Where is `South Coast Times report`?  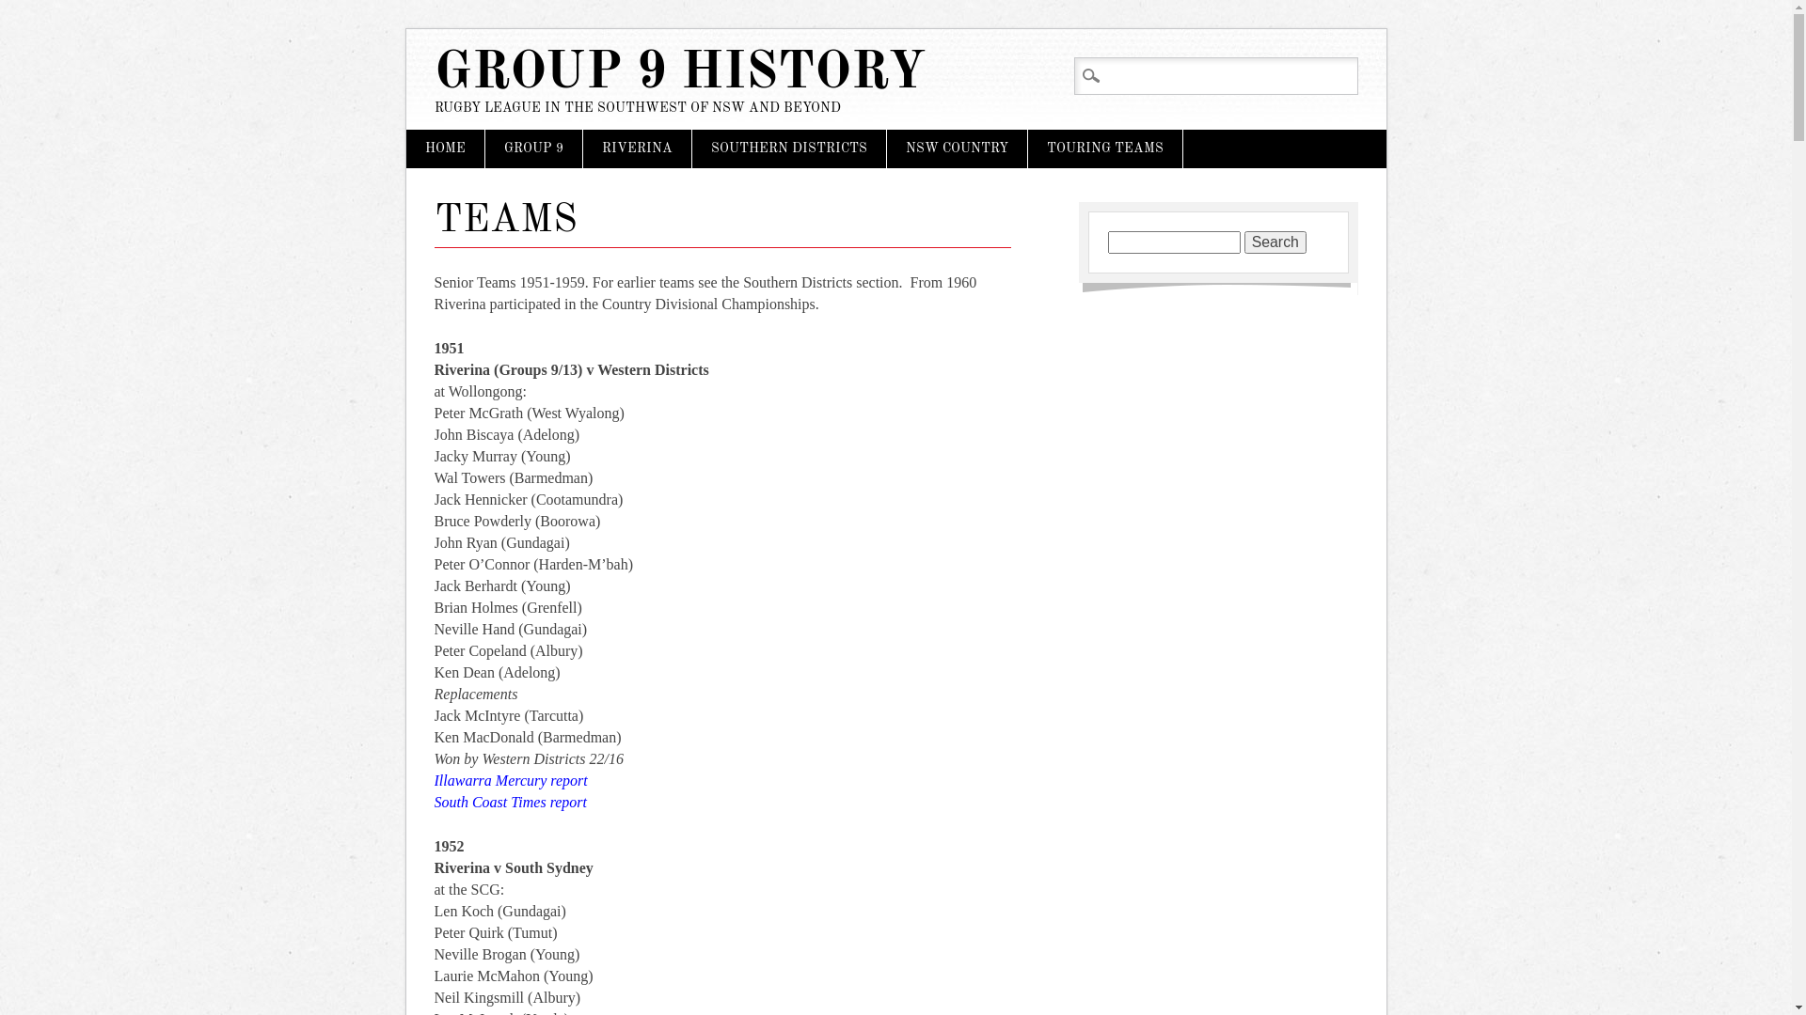 South Coast Times report is located at coordinates (512, 803).